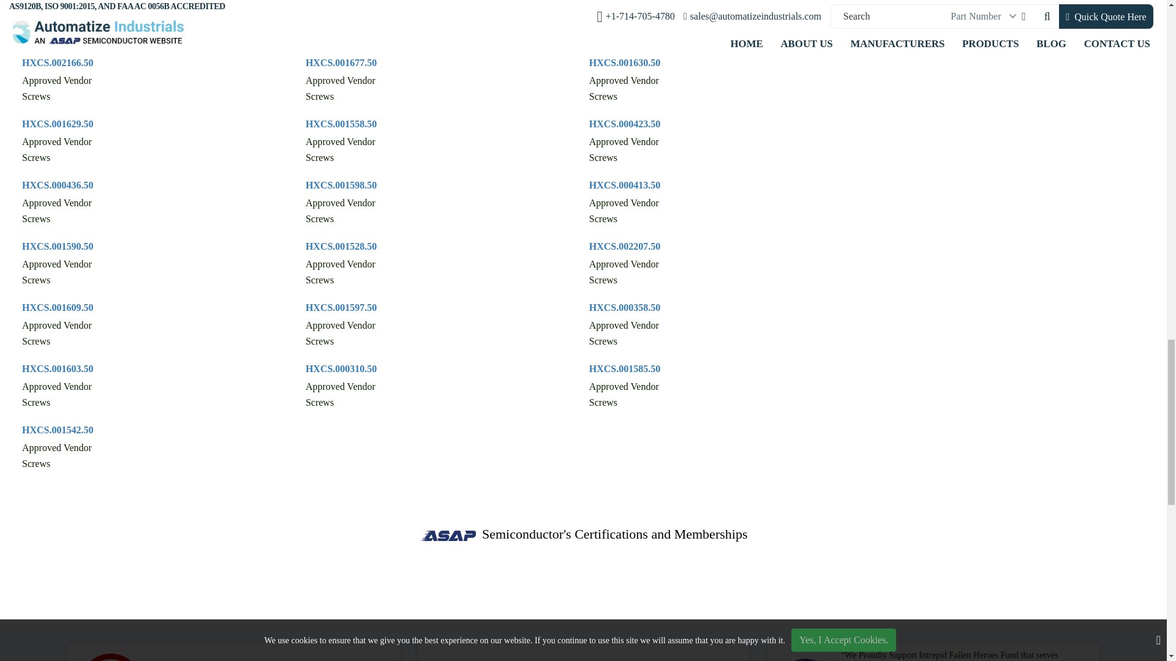 The image size is (1176, 661). Describe the element at coordinates (624, 185) in the screenshot. I see `HXCS.000413.50` at that location.